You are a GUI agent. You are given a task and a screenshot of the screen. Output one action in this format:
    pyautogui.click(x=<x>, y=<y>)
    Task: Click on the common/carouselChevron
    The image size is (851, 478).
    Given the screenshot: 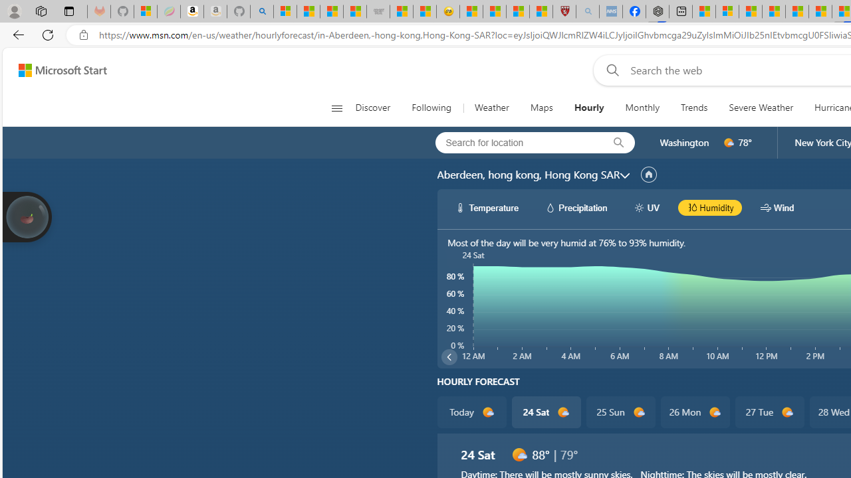 What is the action you would take?
    pyautogui.click(x=449, y=357)
    